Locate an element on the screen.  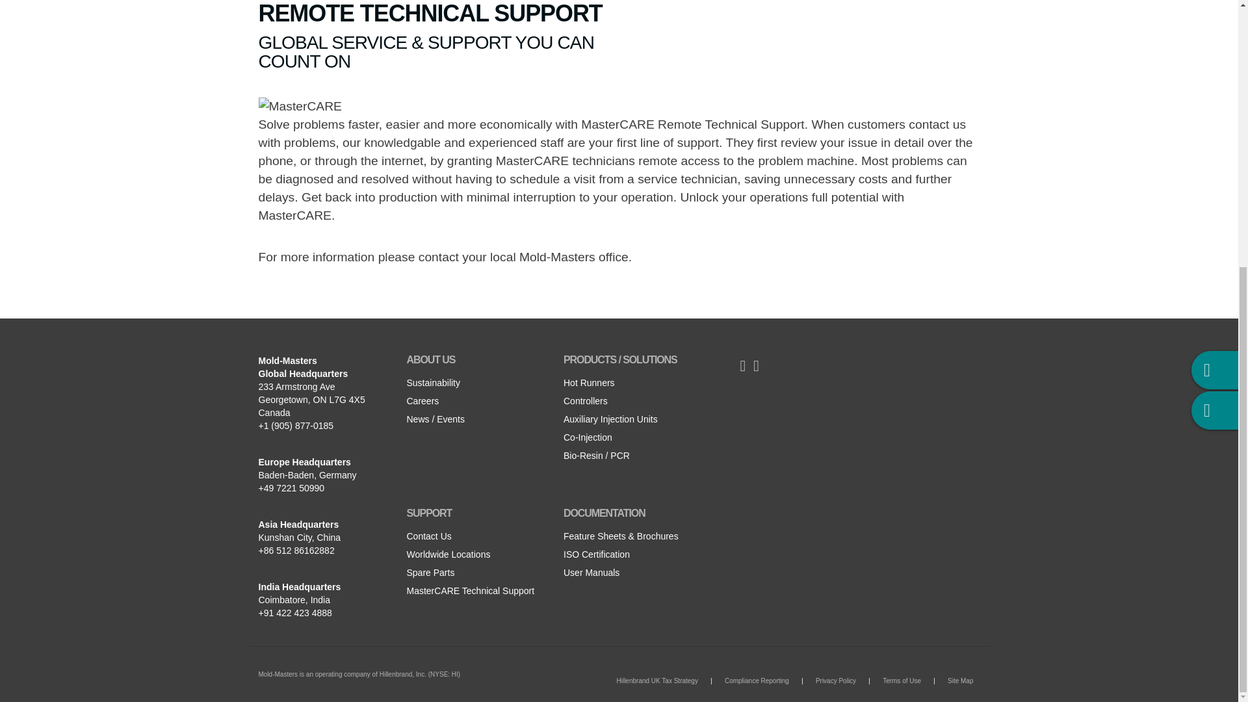
Hillenbrand UK Tax Strategy 2023 is located at coordinates (656, 681).